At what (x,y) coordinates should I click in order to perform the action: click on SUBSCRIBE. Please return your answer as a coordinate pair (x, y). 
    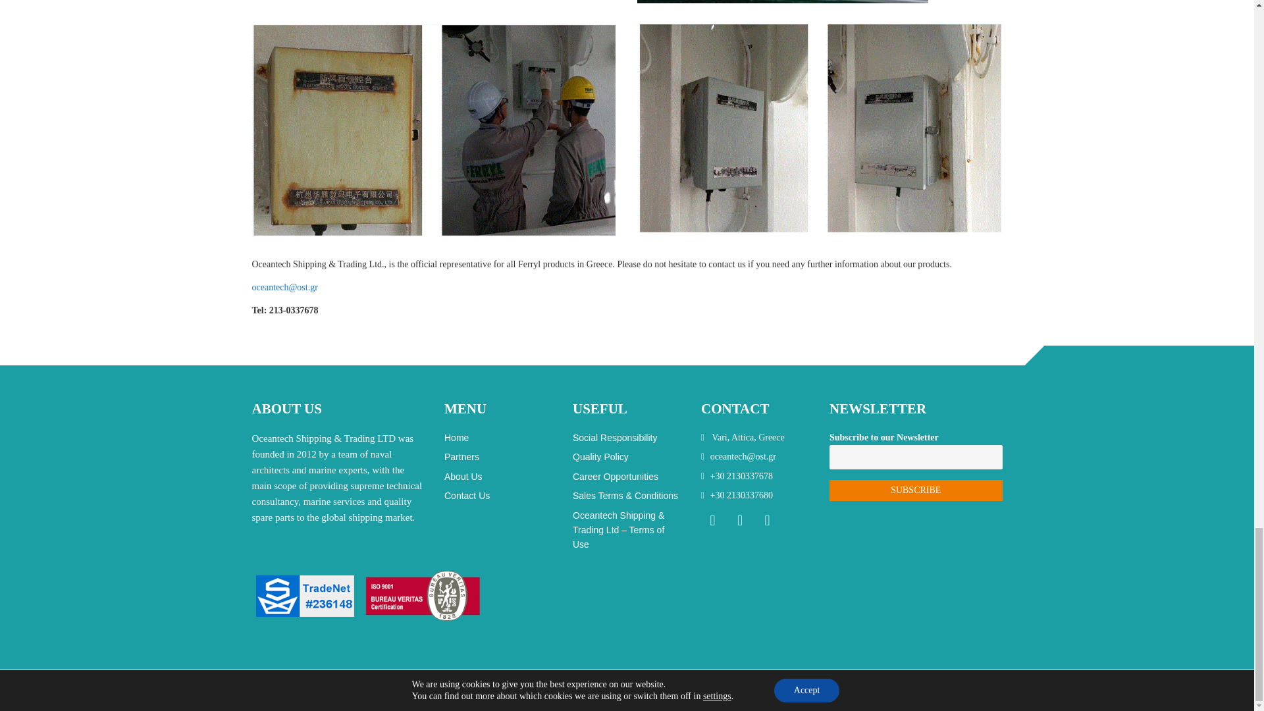
    Looking at the image, I should click on (915, 490).